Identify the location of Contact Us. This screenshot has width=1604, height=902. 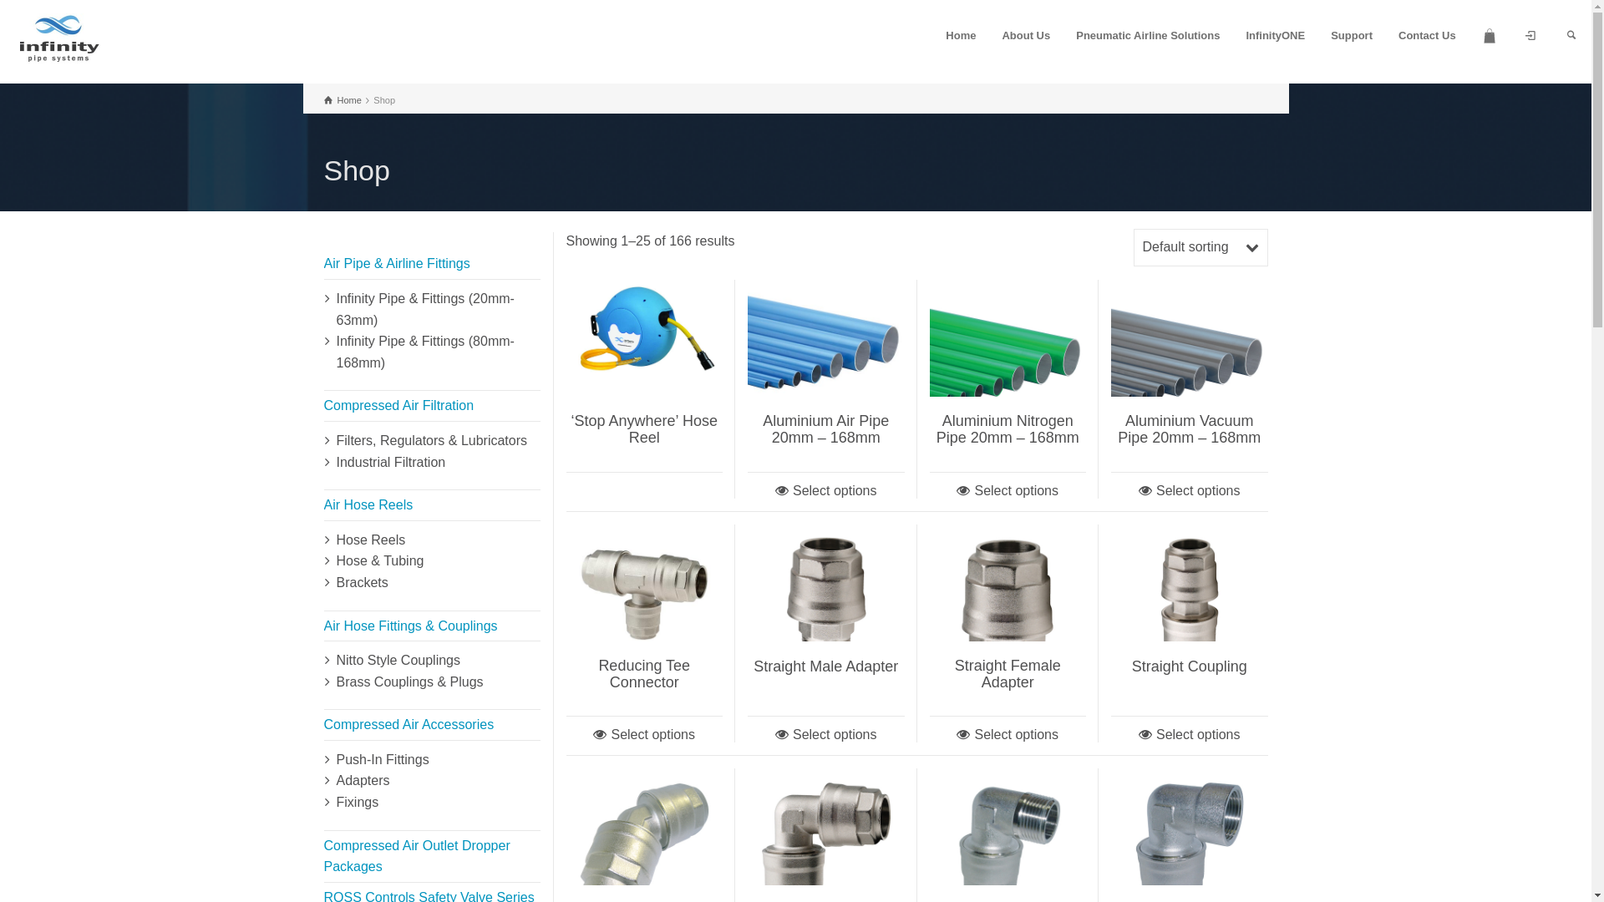
(1428, 37).